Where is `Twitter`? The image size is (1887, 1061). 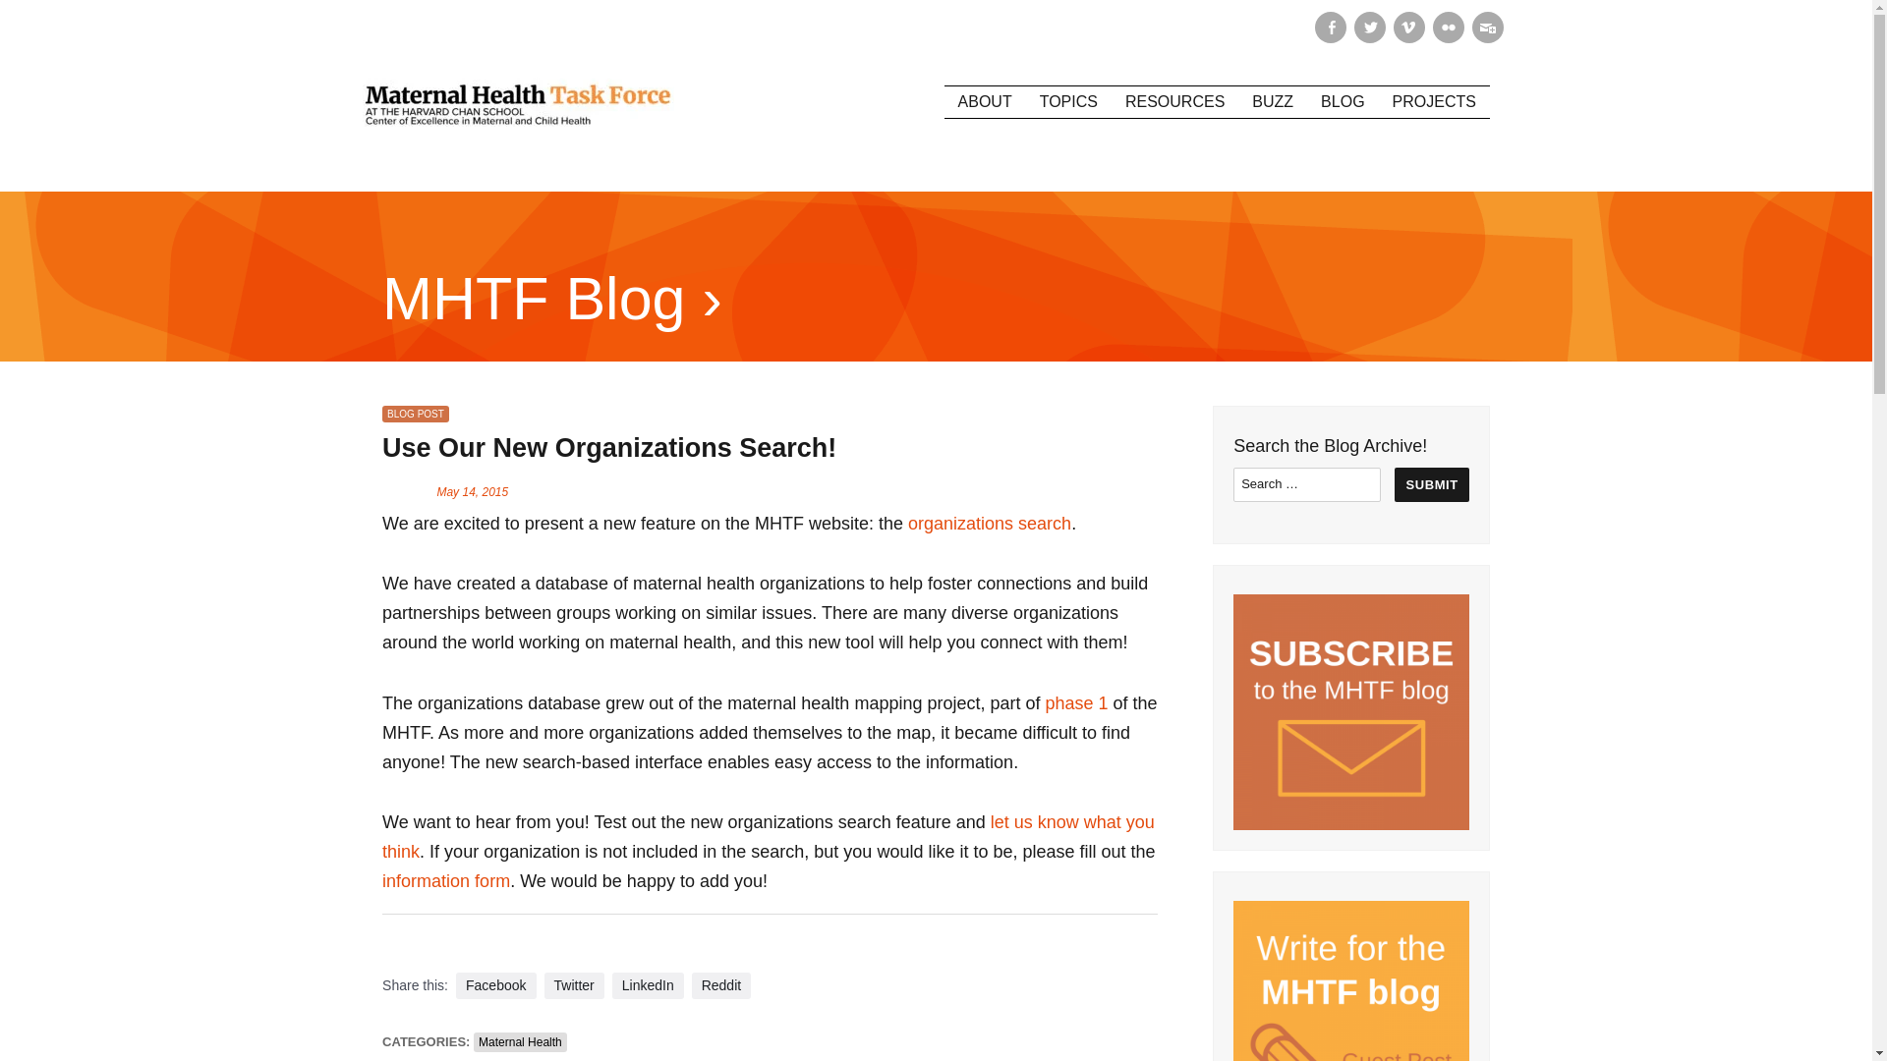
Twitter is located at coordinates (1370, 28).